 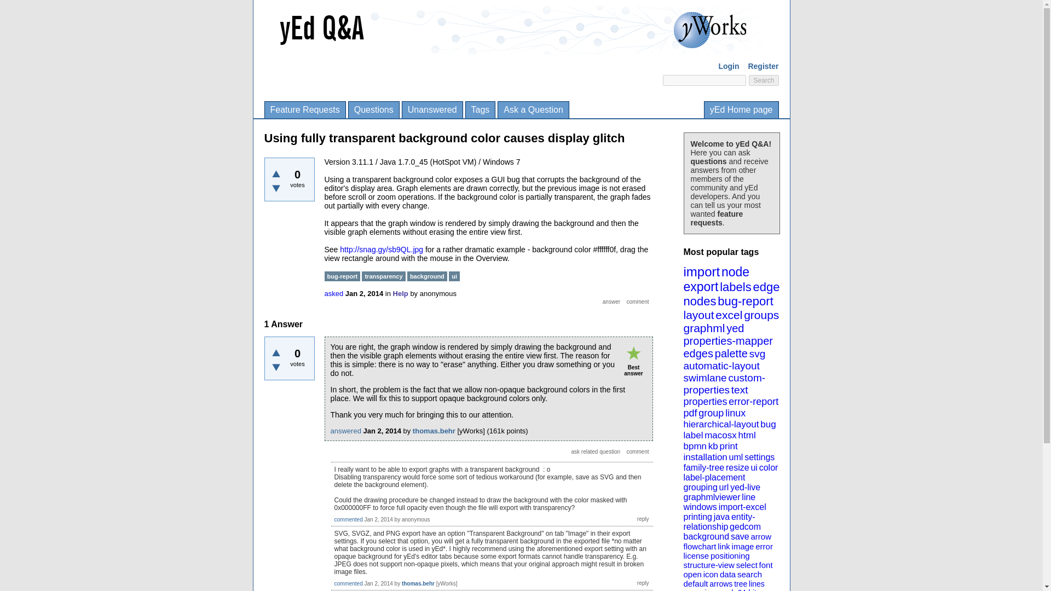 I want to click on palette, so click(x=731, y=354).